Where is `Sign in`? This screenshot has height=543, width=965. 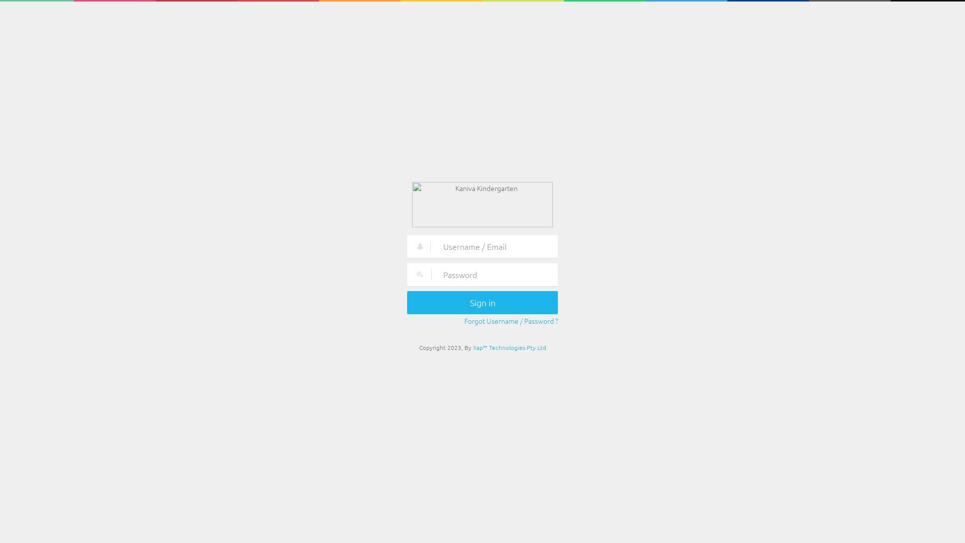
Sign in is located at coordinates (482, 303).